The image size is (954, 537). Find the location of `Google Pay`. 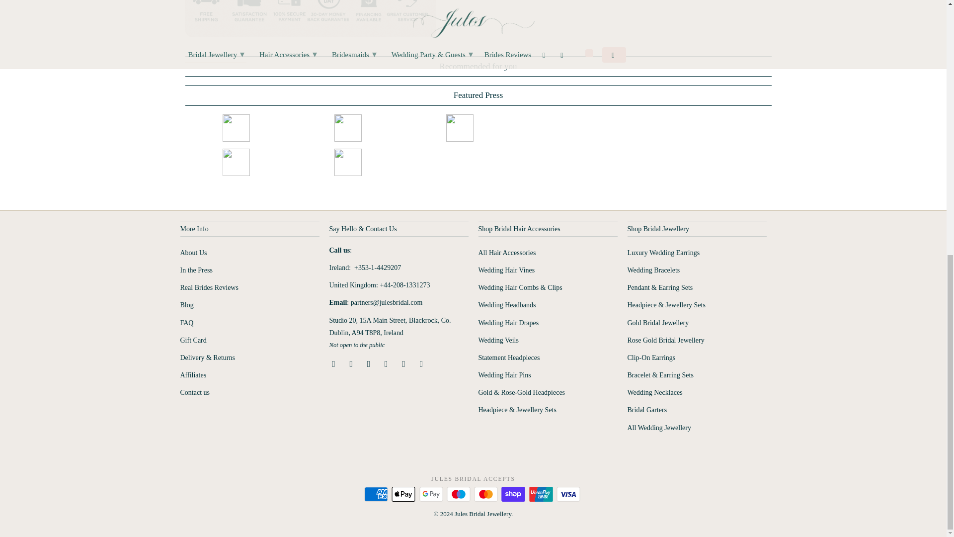

Google Pay is located at coordinates (432, 494).